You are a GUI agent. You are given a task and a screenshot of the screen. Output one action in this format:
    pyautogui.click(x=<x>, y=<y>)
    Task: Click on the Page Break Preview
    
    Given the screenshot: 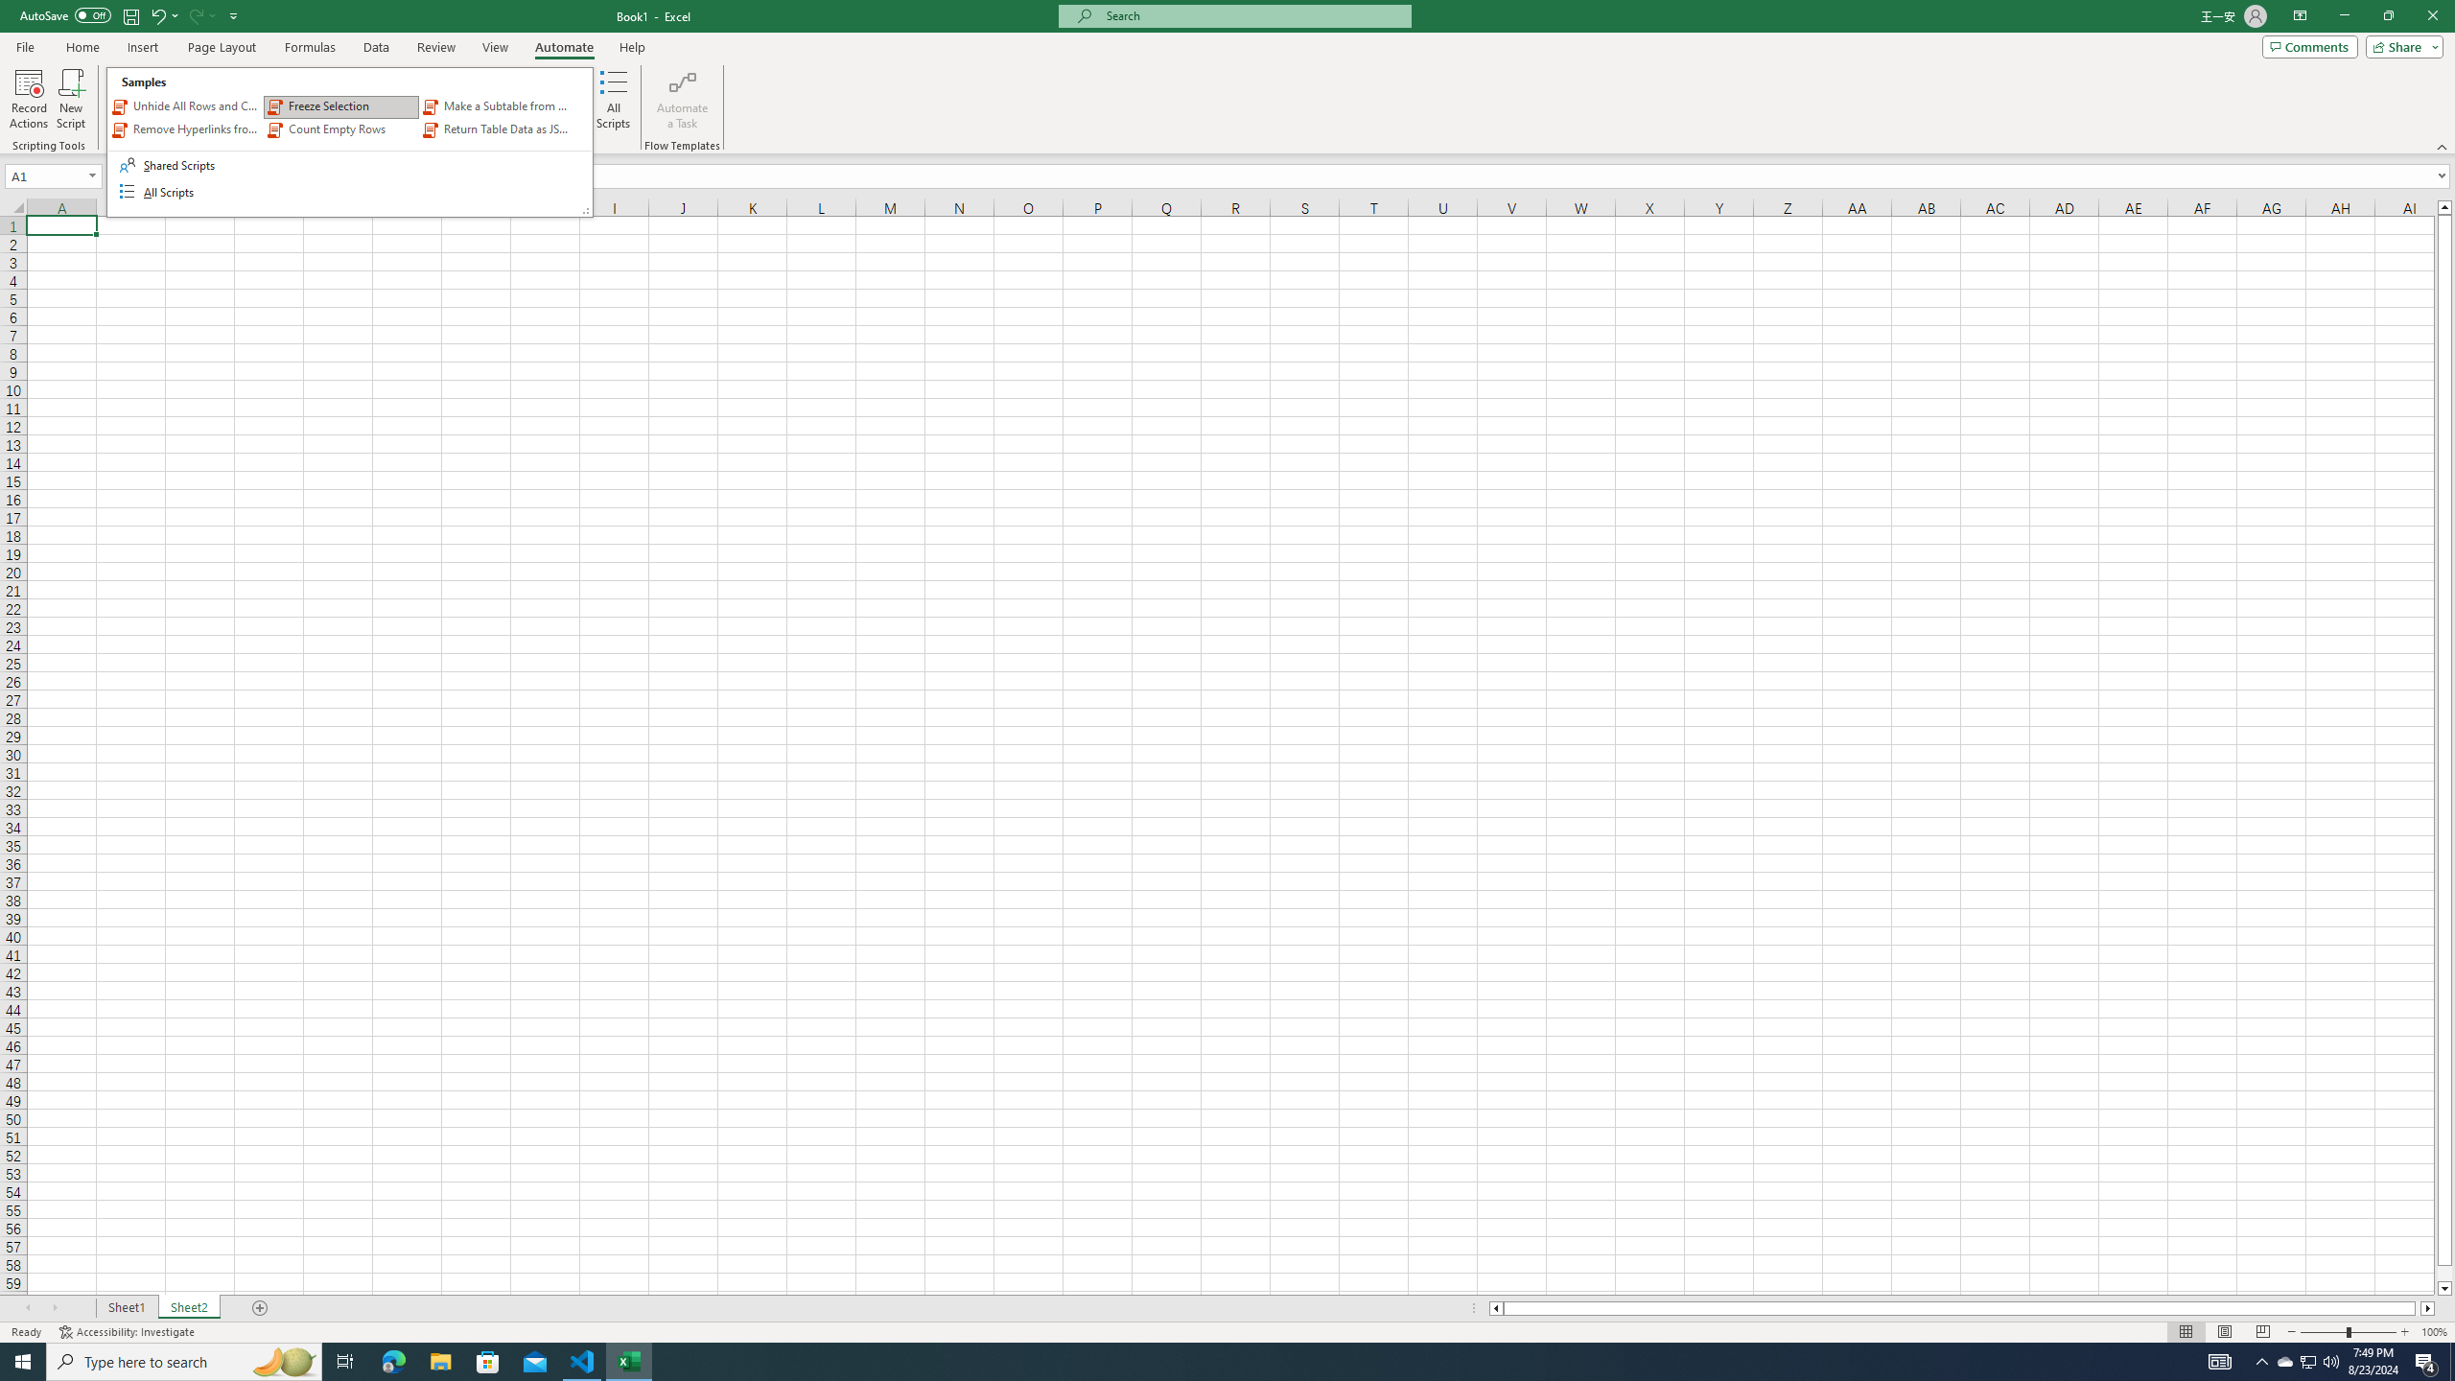 What is the action you would take?
    pyautogui.click(x=2263, y=1332)
    